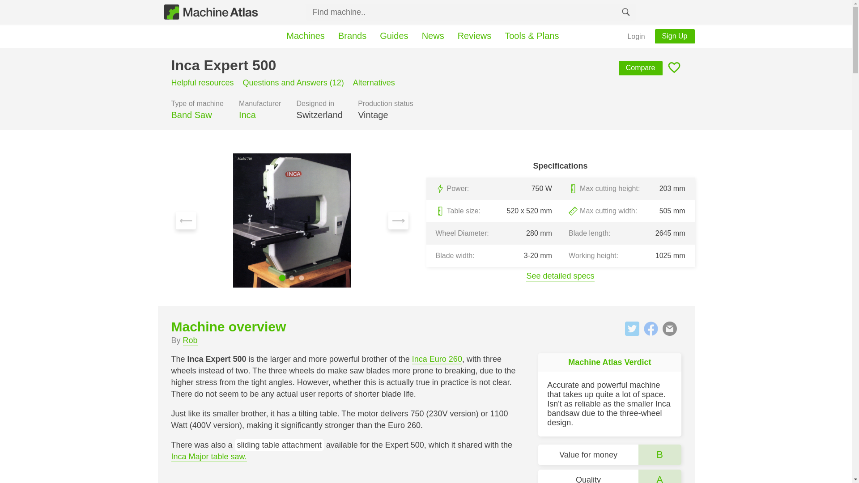  Describe the element at coordinates (636, 37) in the screenshot. I see `Login` at that location.